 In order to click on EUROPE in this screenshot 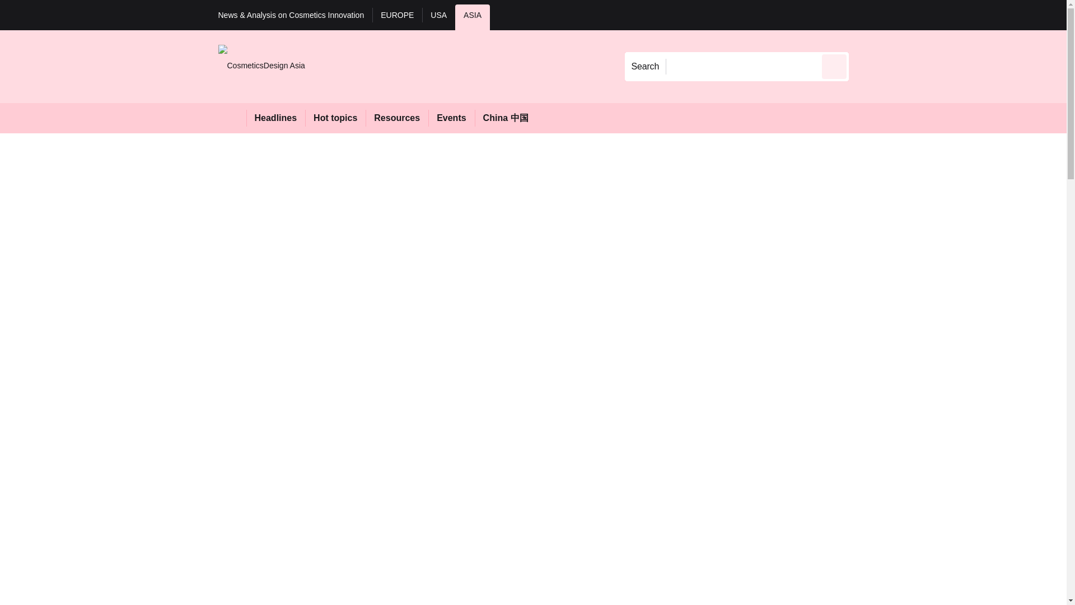, I will do `click(397, 17)`.